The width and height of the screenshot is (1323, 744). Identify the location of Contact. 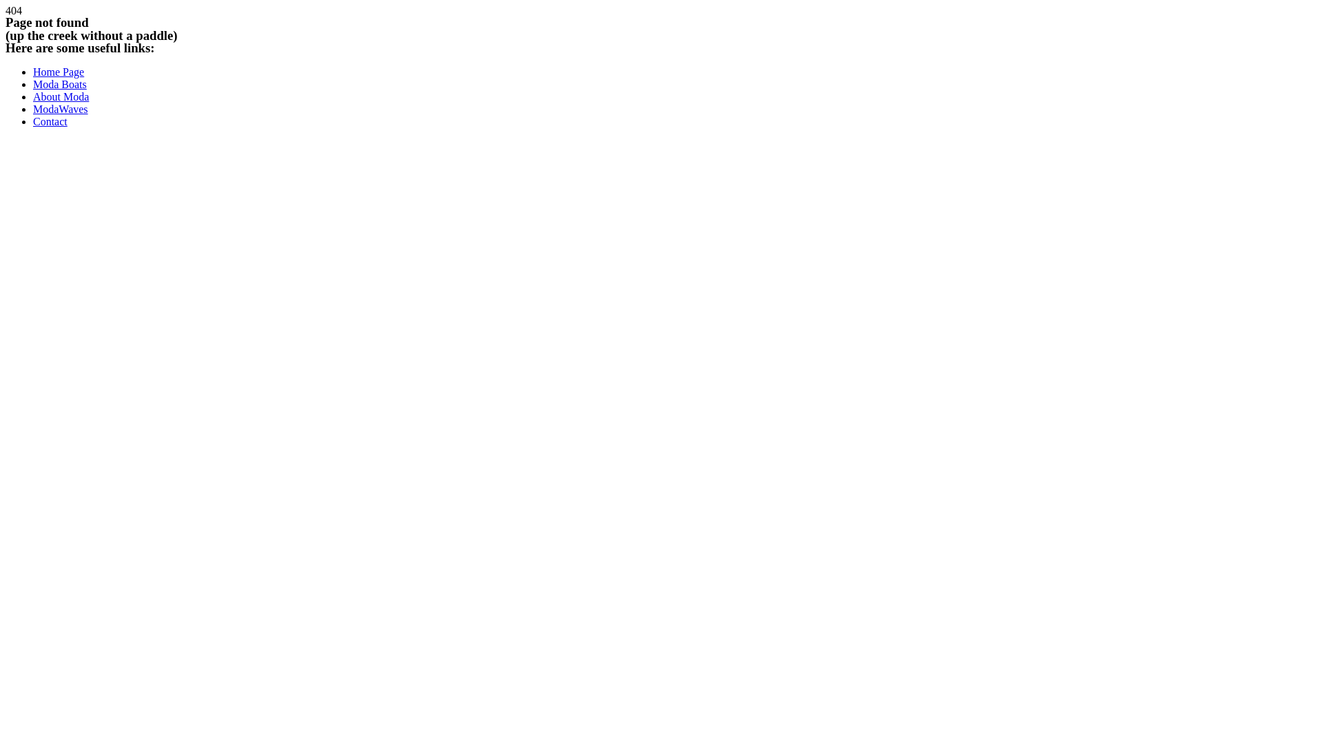
(50, 121).